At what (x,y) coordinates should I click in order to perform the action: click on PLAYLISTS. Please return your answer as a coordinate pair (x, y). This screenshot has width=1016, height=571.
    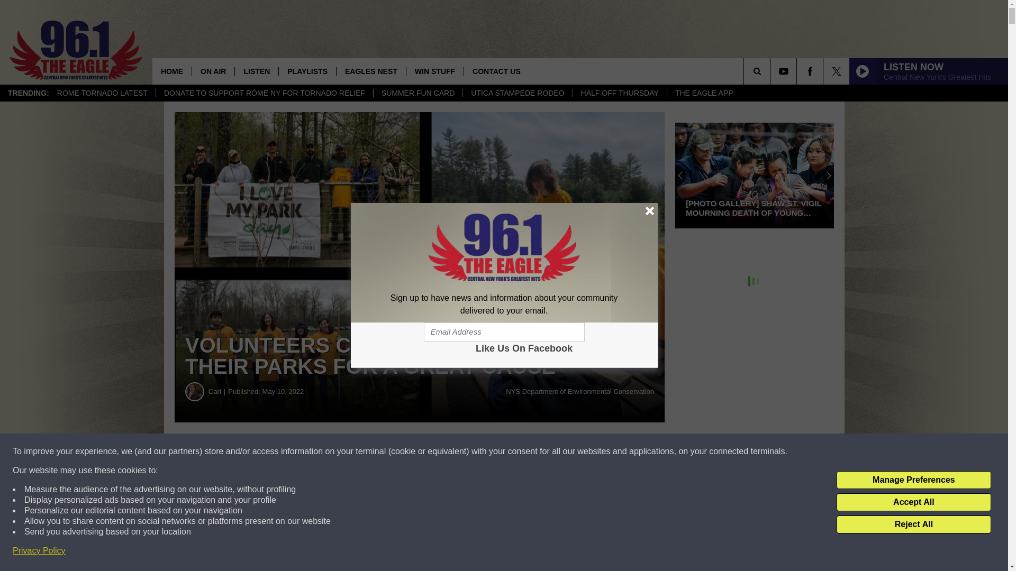
    Looking at the image, I should click on (307, 71).